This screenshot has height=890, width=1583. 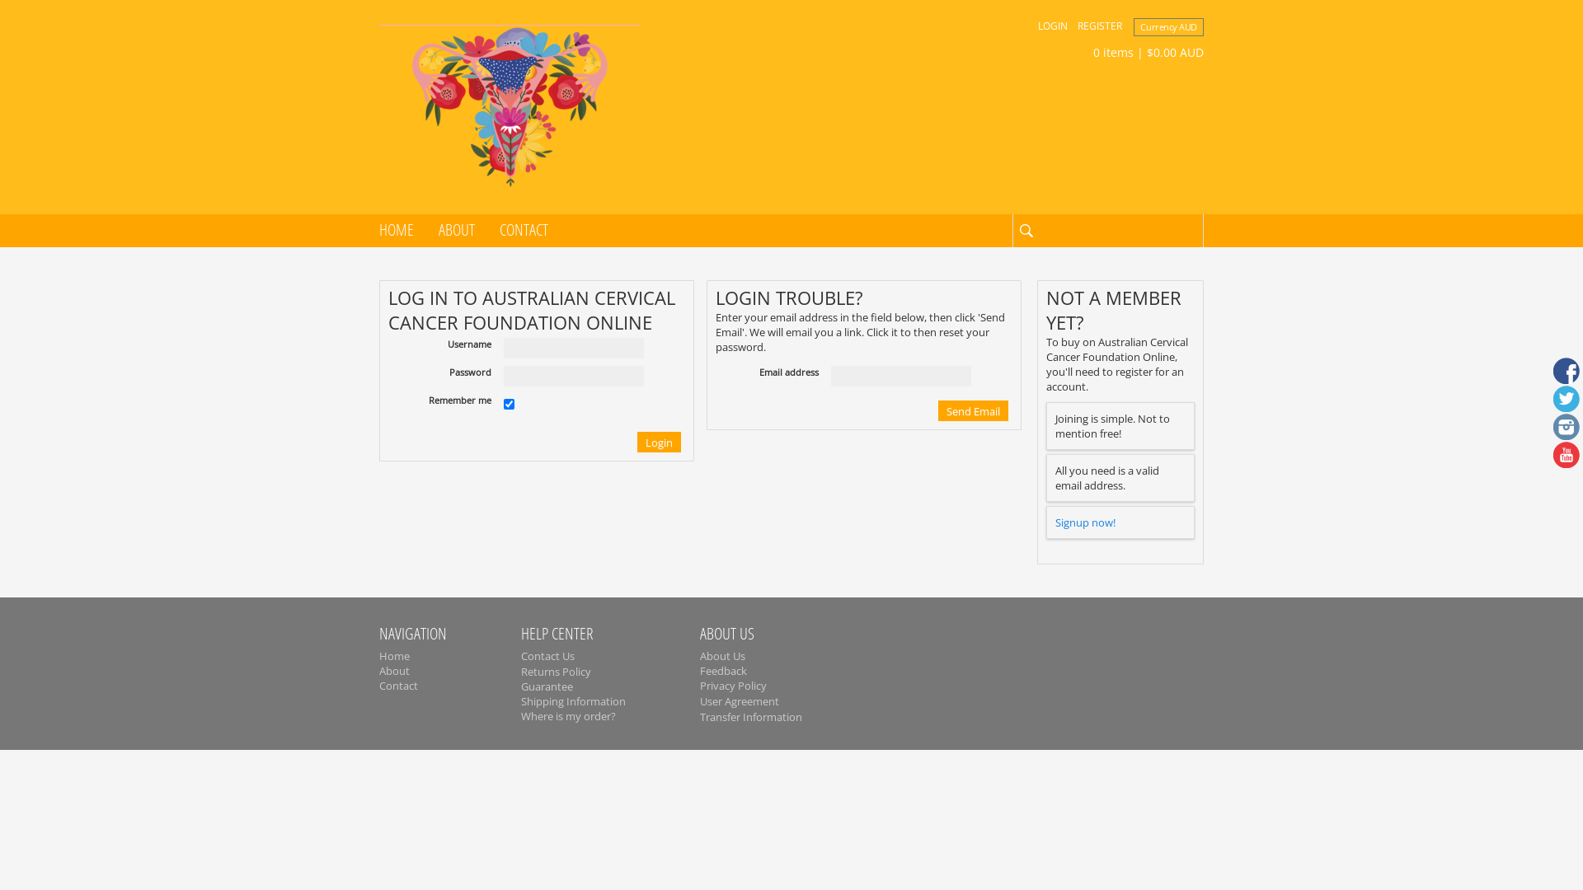 What do you see at coordinates (1053, 26) in the screenshot?
I see `LOGIN` at bounding box center [1053, 26].